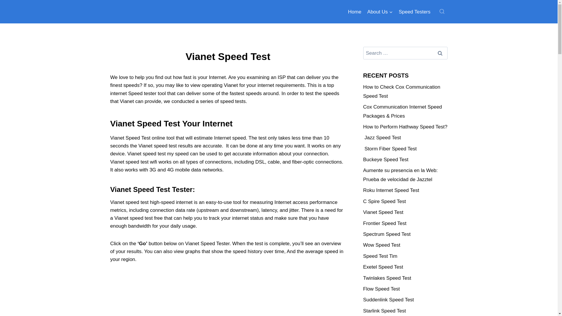  What do you see at coordinates (384, 201) in the screenshot?
I see `C Spire Speed Test` at bounding box center [384, 201].